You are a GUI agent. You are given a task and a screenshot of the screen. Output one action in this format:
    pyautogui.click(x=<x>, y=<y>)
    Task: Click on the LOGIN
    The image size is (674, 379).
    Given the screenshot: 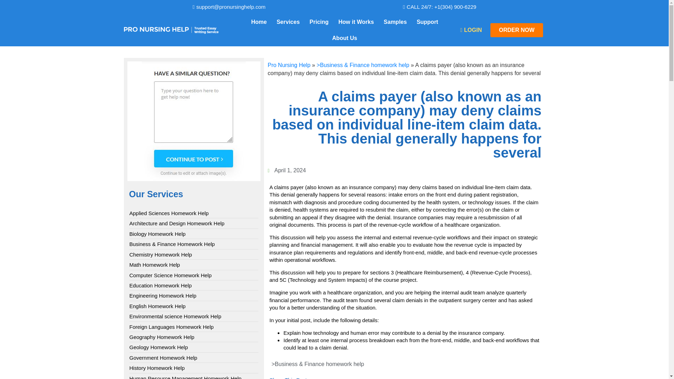 What is the action you would take?
    pyautogui.click(x=471, y=30)
    